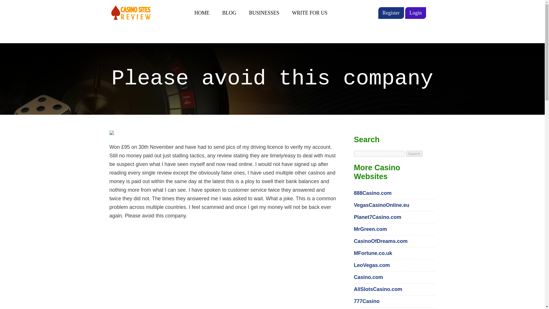 Image resolution: width=549 pixels, height=309 pixels. I want to click on BLOG, so click(229, 13).